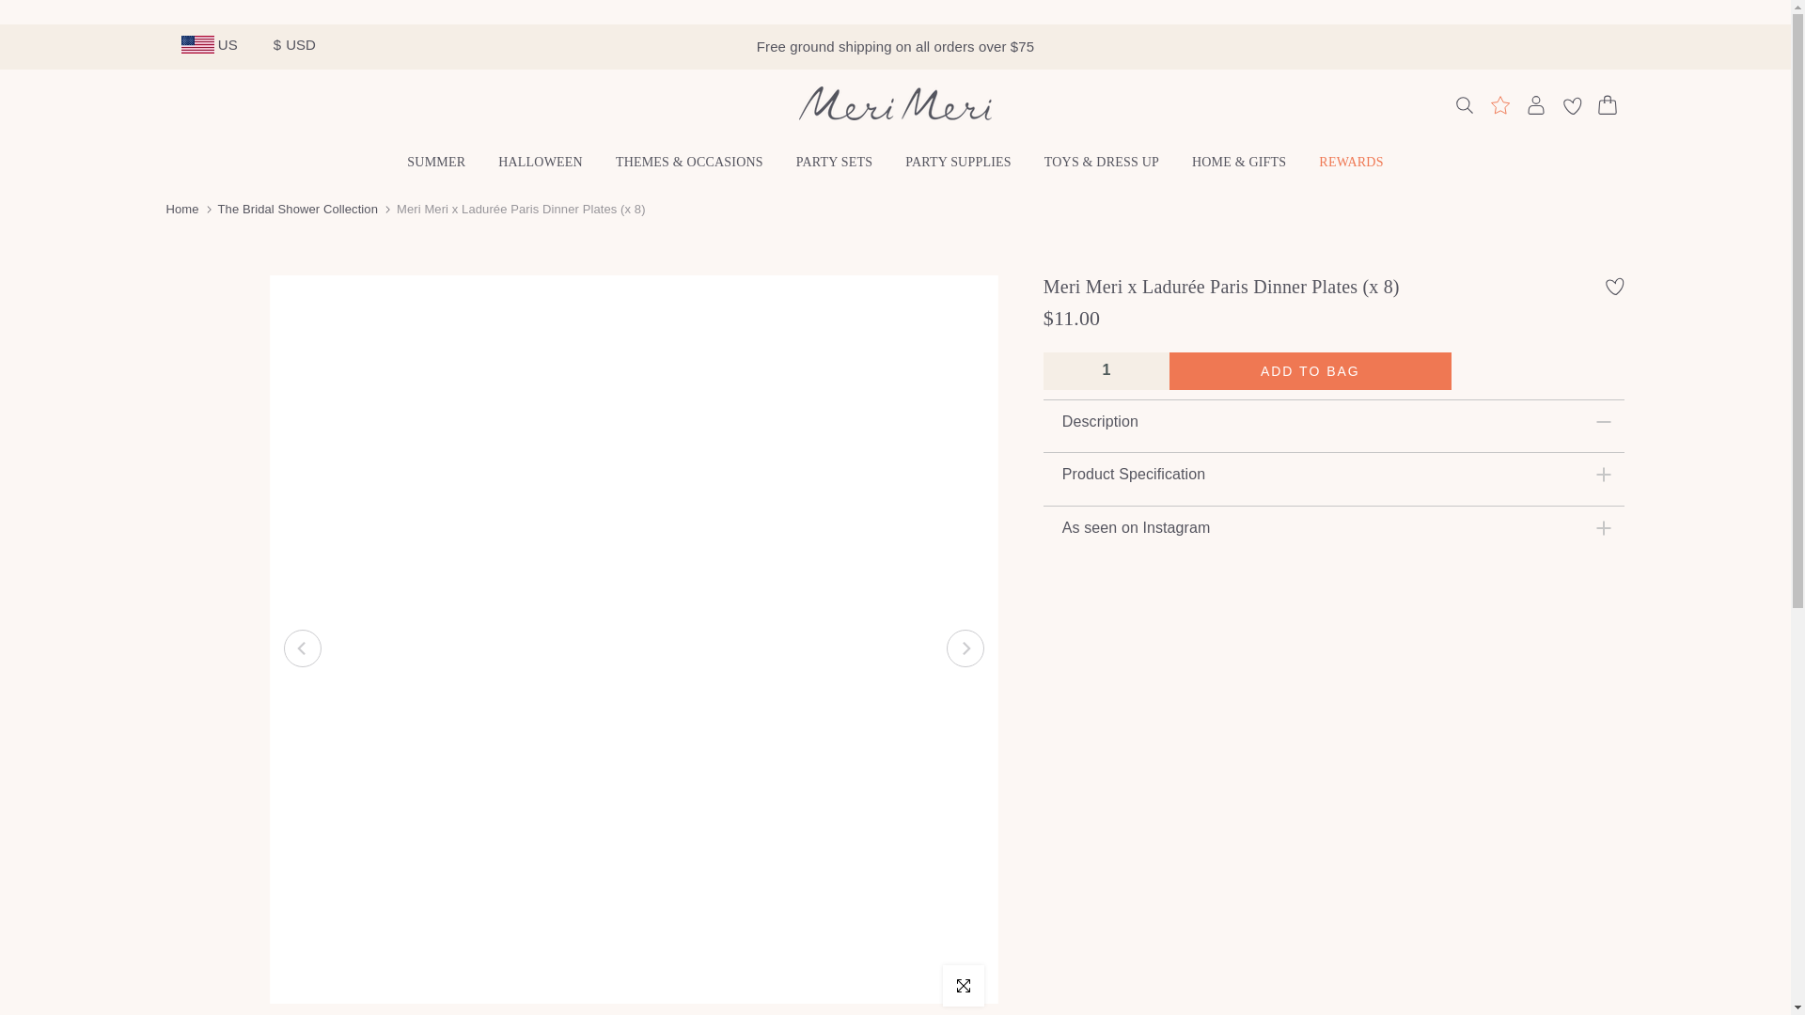  What do you see at coordinates (1352, 162) in the screenshot?
I see `REWARDS` at bounding box center [1352, 162].